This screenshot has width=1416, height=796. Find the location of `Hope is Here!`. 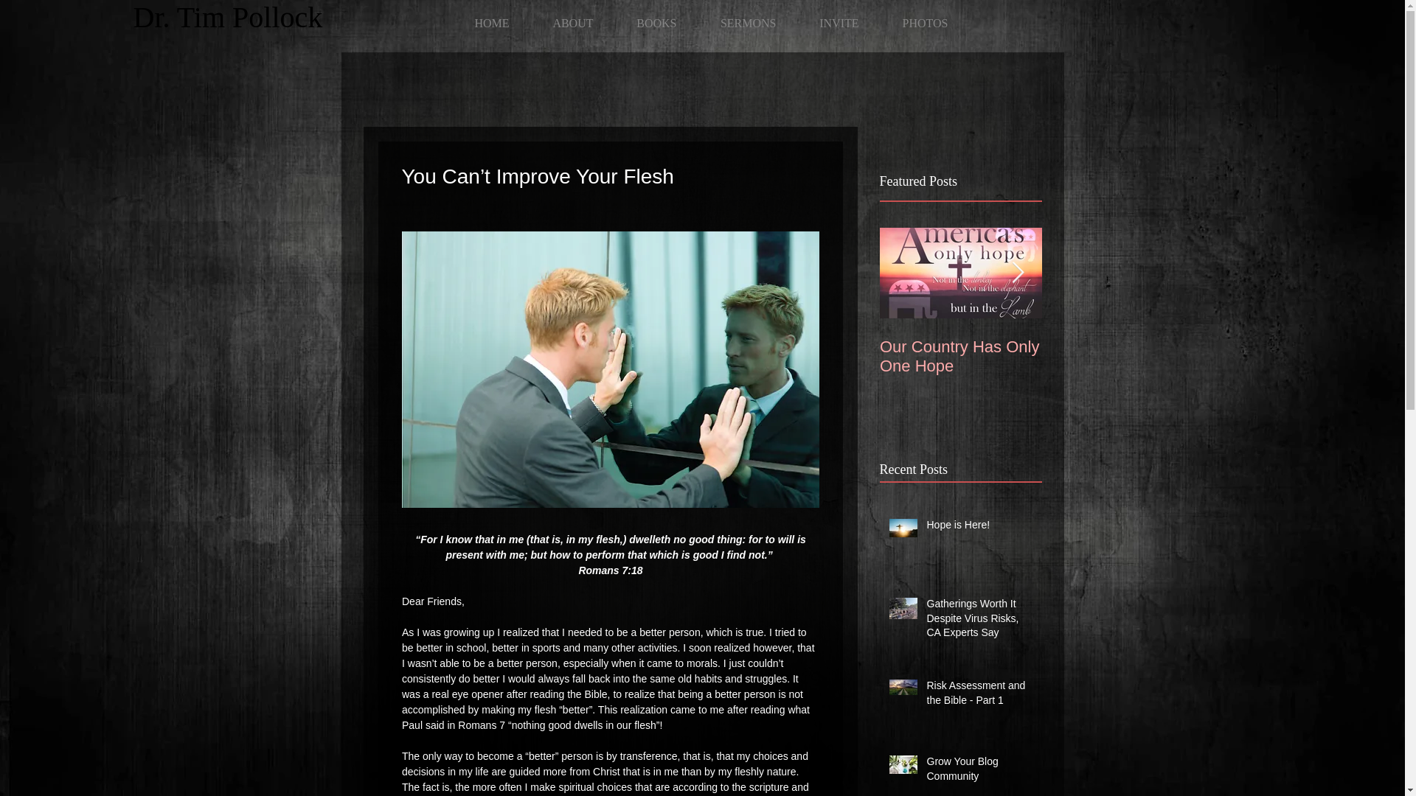

Hope is Here! is located at coordinates (979, 528).